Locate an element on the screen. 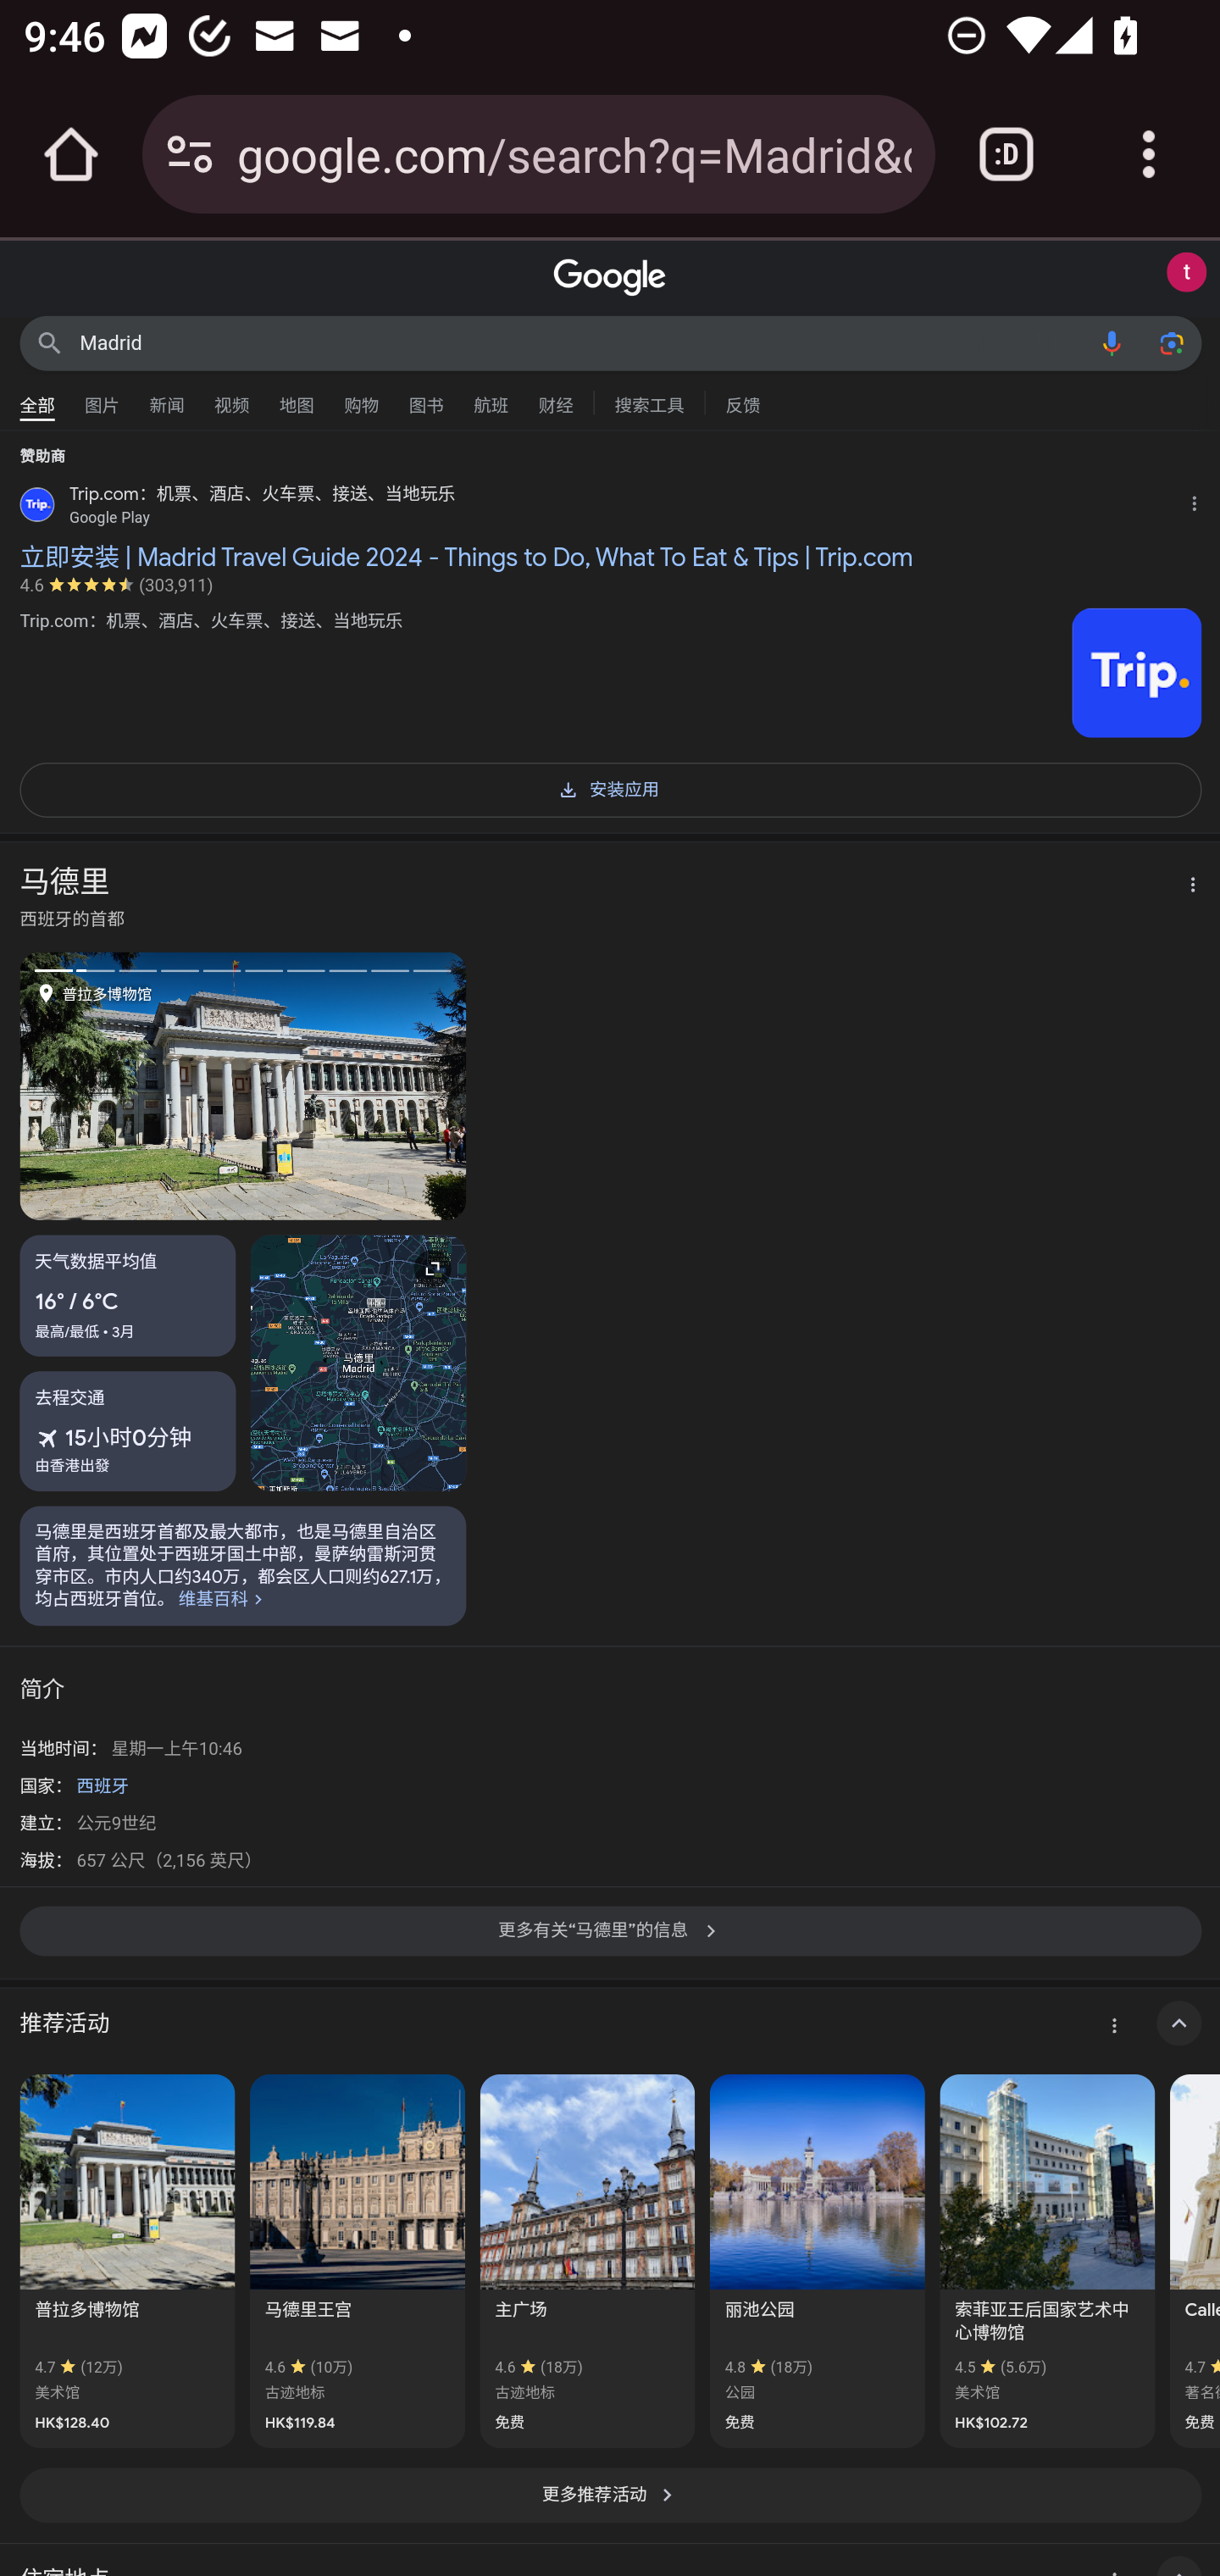 The height and width of the screenshot is (2576, 1220). 西班牙 is located at coordinates (102, 1785).